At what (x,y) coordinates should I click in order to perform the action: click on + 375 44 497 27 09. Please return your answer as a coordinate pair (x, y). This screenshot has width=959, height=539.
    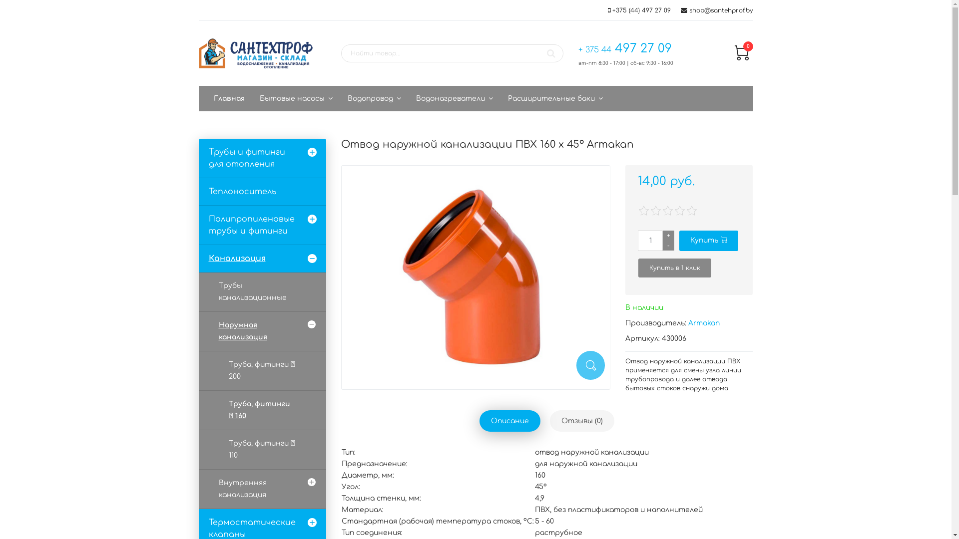
    Looking at the image, I should click on (625, 49).